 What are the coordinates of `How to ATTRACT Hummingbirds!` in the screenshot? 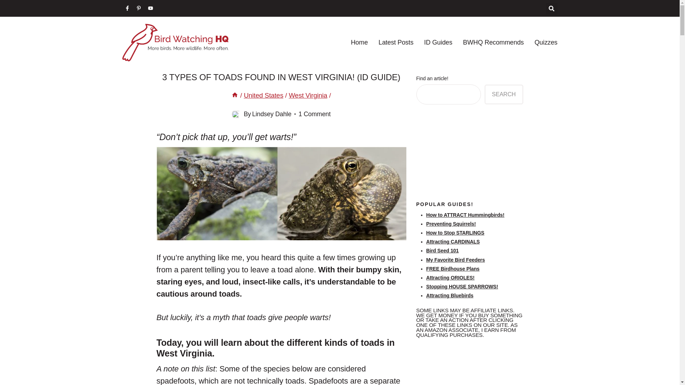 It's located at (465, 215).